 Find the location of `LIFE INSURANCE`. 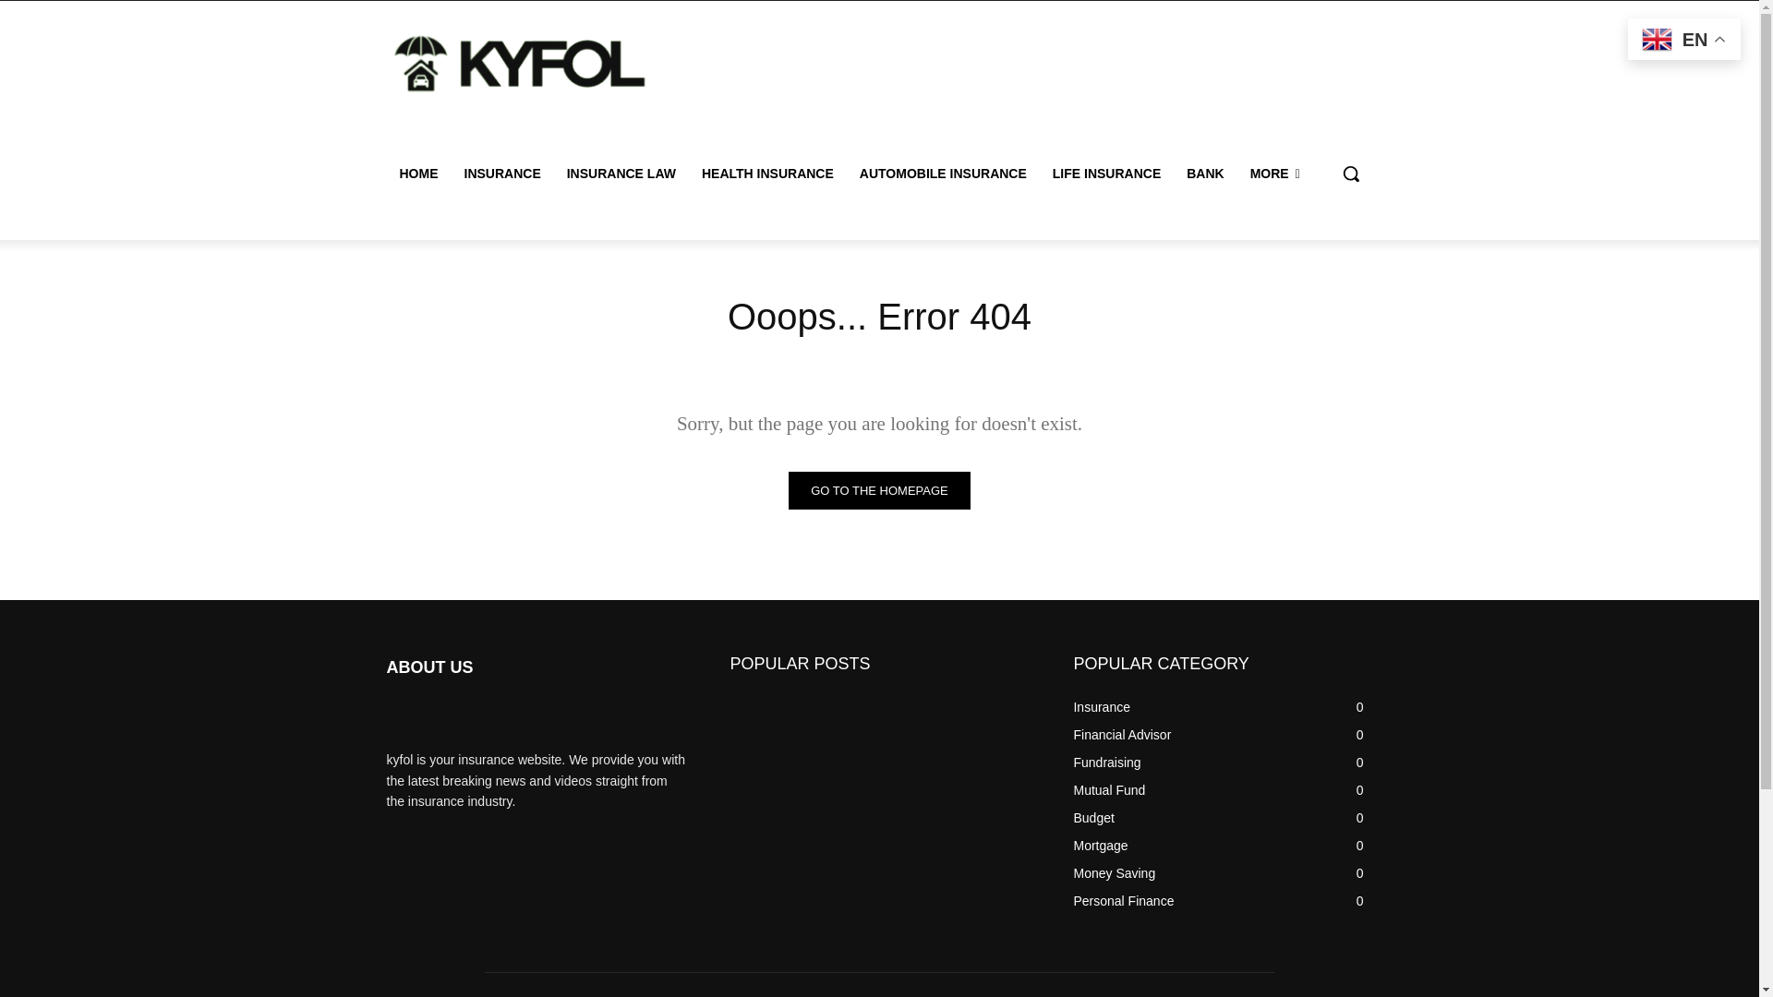

LIFE INSURANCE is located at coordinates (1106, 174).